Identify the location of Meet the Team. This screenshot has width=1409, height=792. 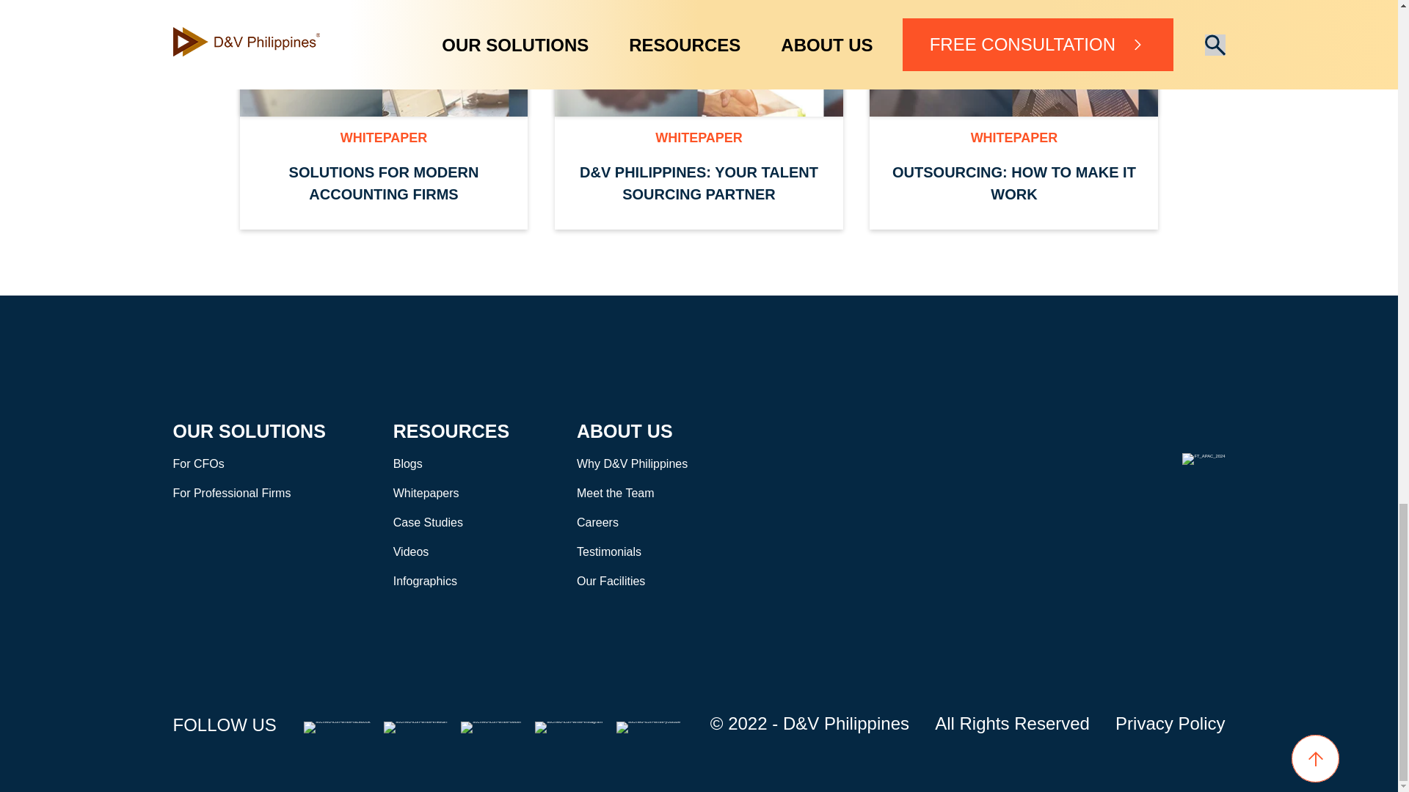
(615, 493).